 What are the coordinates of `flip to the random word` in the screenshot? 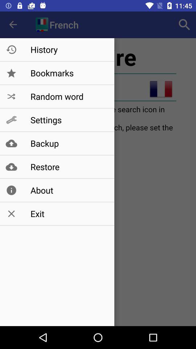 It's located at (68, 96).